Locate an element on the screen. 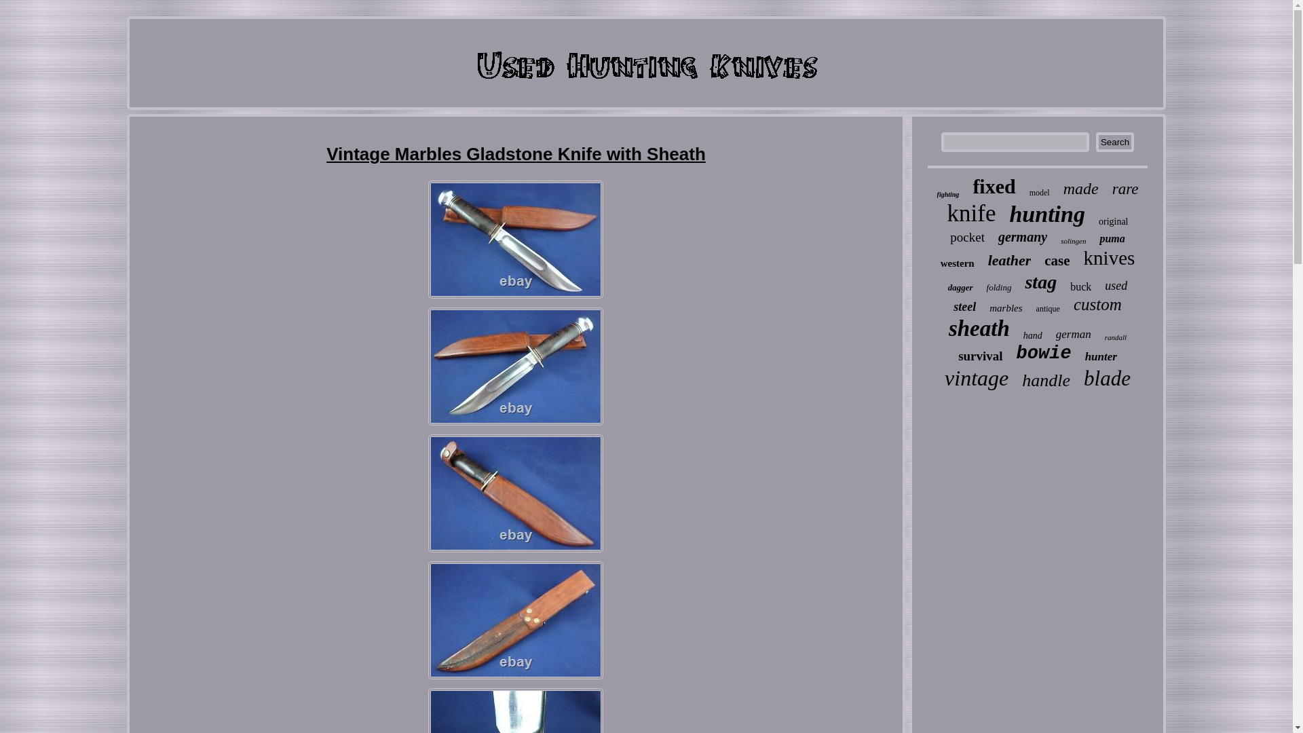 The image size is (1303, 733). Vintage Marbles Gladstone Knife with Sheath is located at coordinates (516, 620).